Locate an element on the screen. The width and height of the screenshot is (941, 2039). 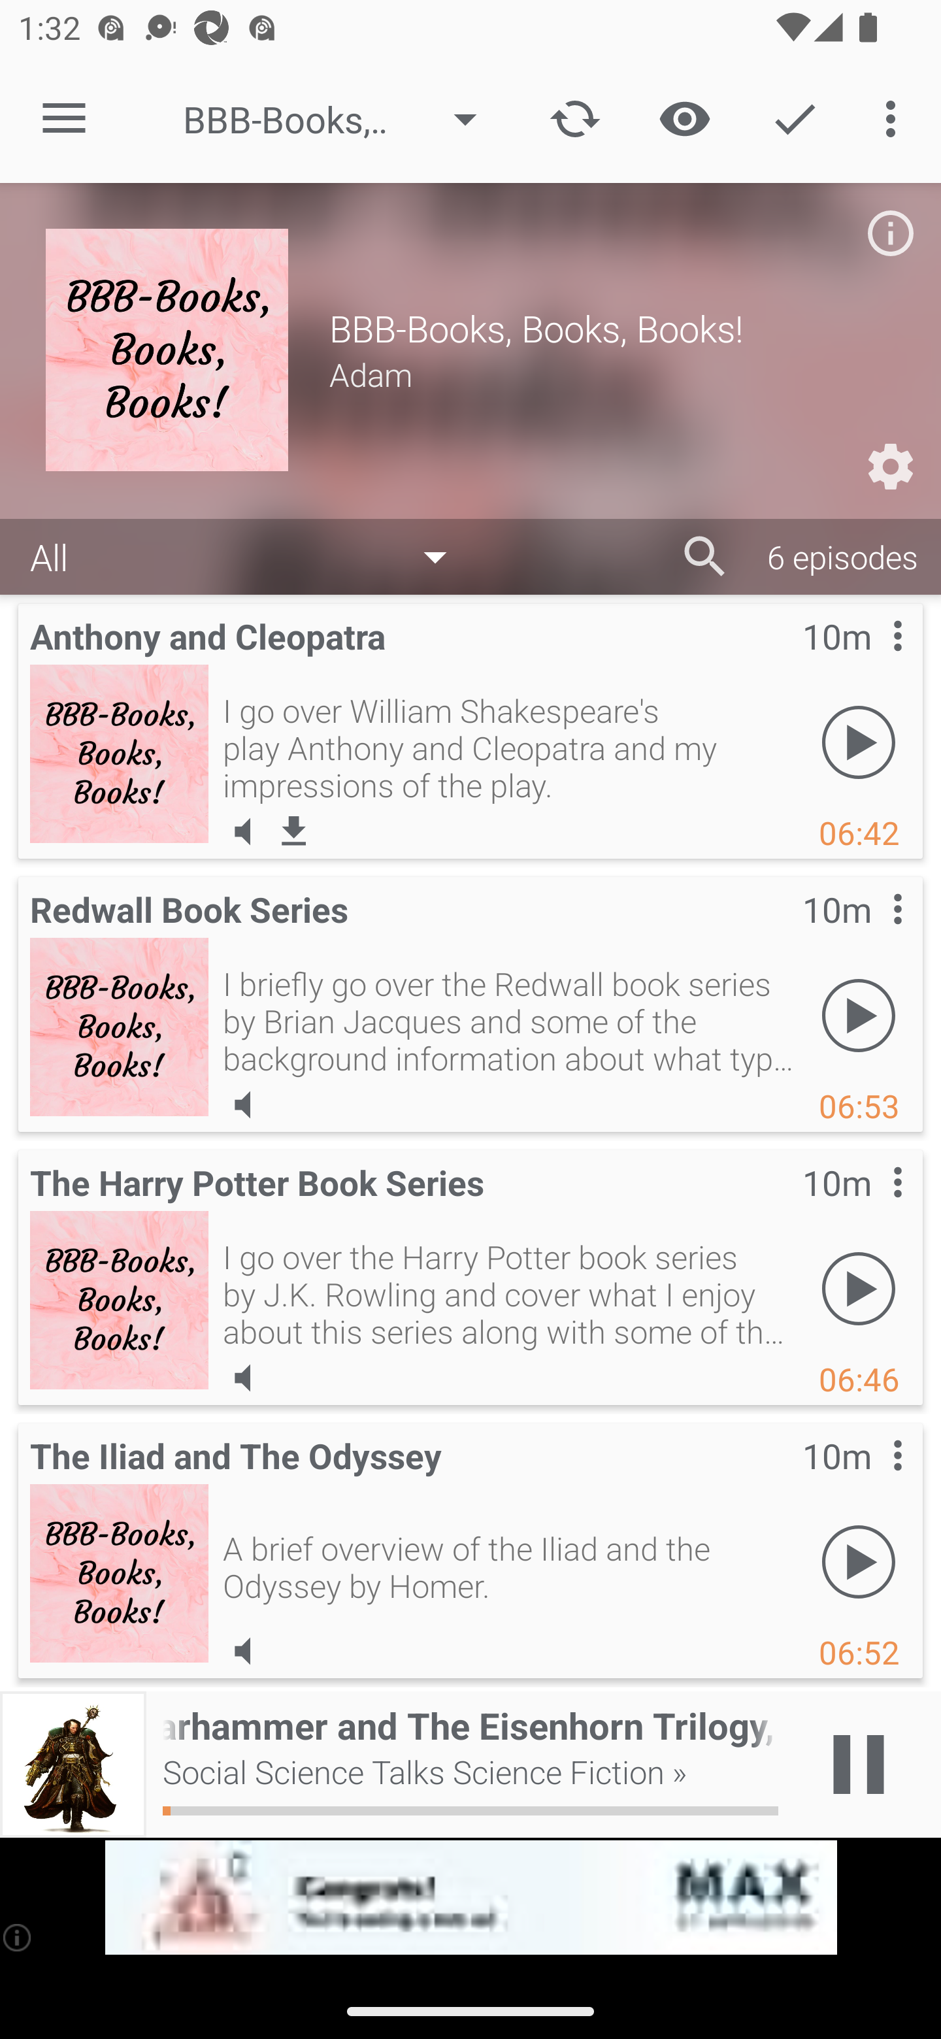
Open navigation sidebar is located at coordinates (64, 119).